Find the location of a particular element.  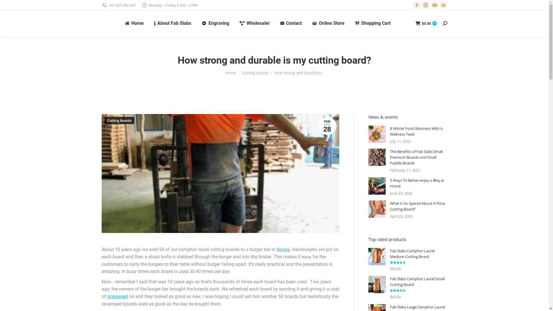

What Is So Special About A Pizza Cutting Board? is located at coordinates (419, 206).